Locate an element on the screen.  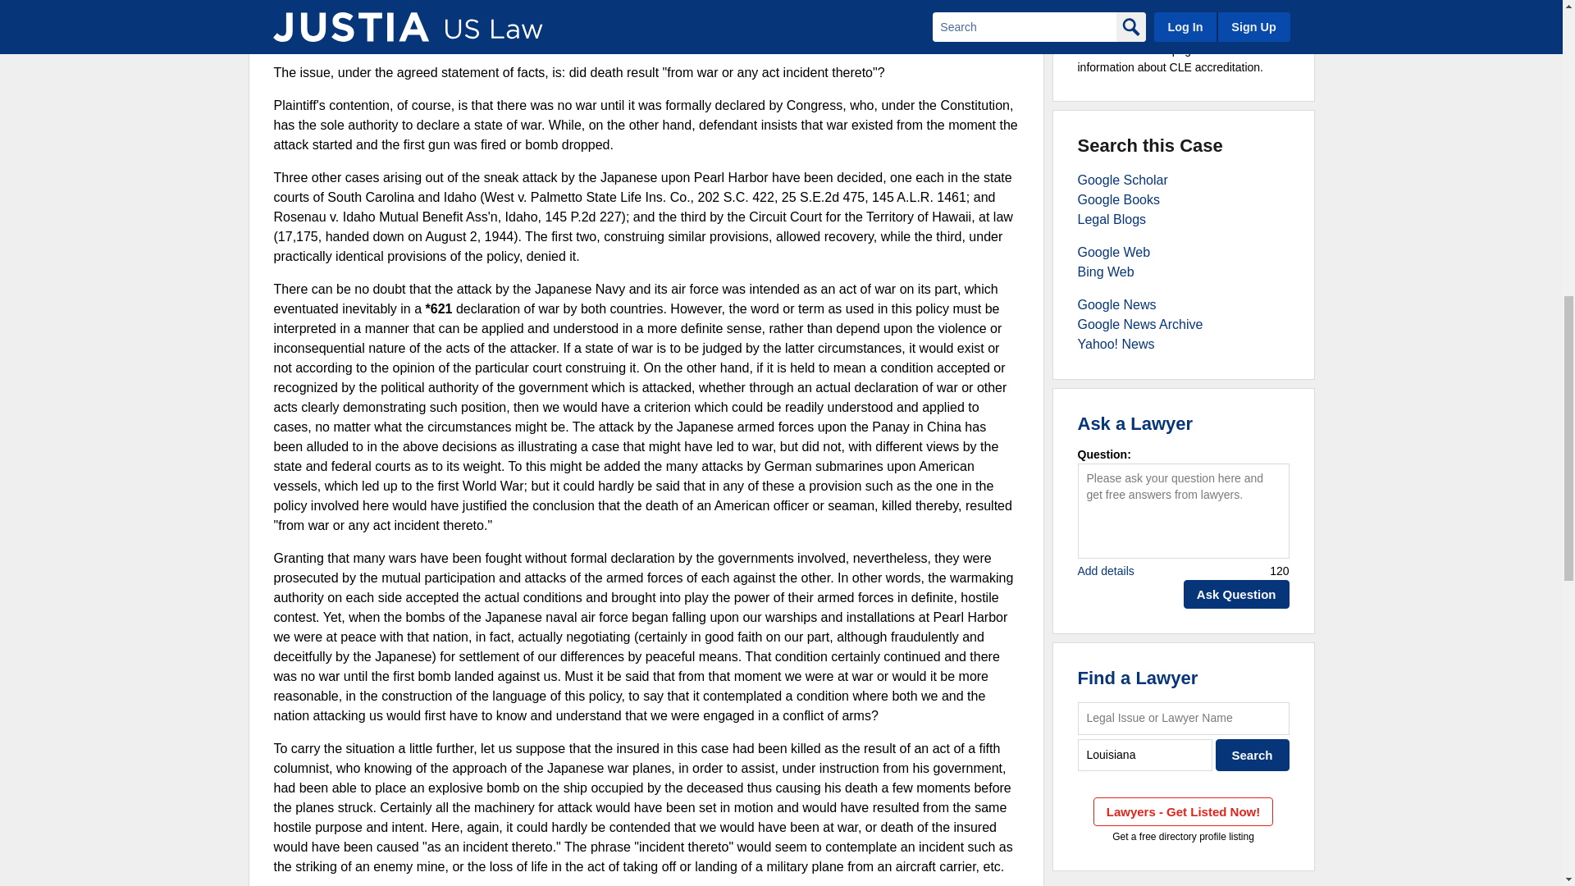
Law - Yahoo! News is located at coordinates (1116, 344).